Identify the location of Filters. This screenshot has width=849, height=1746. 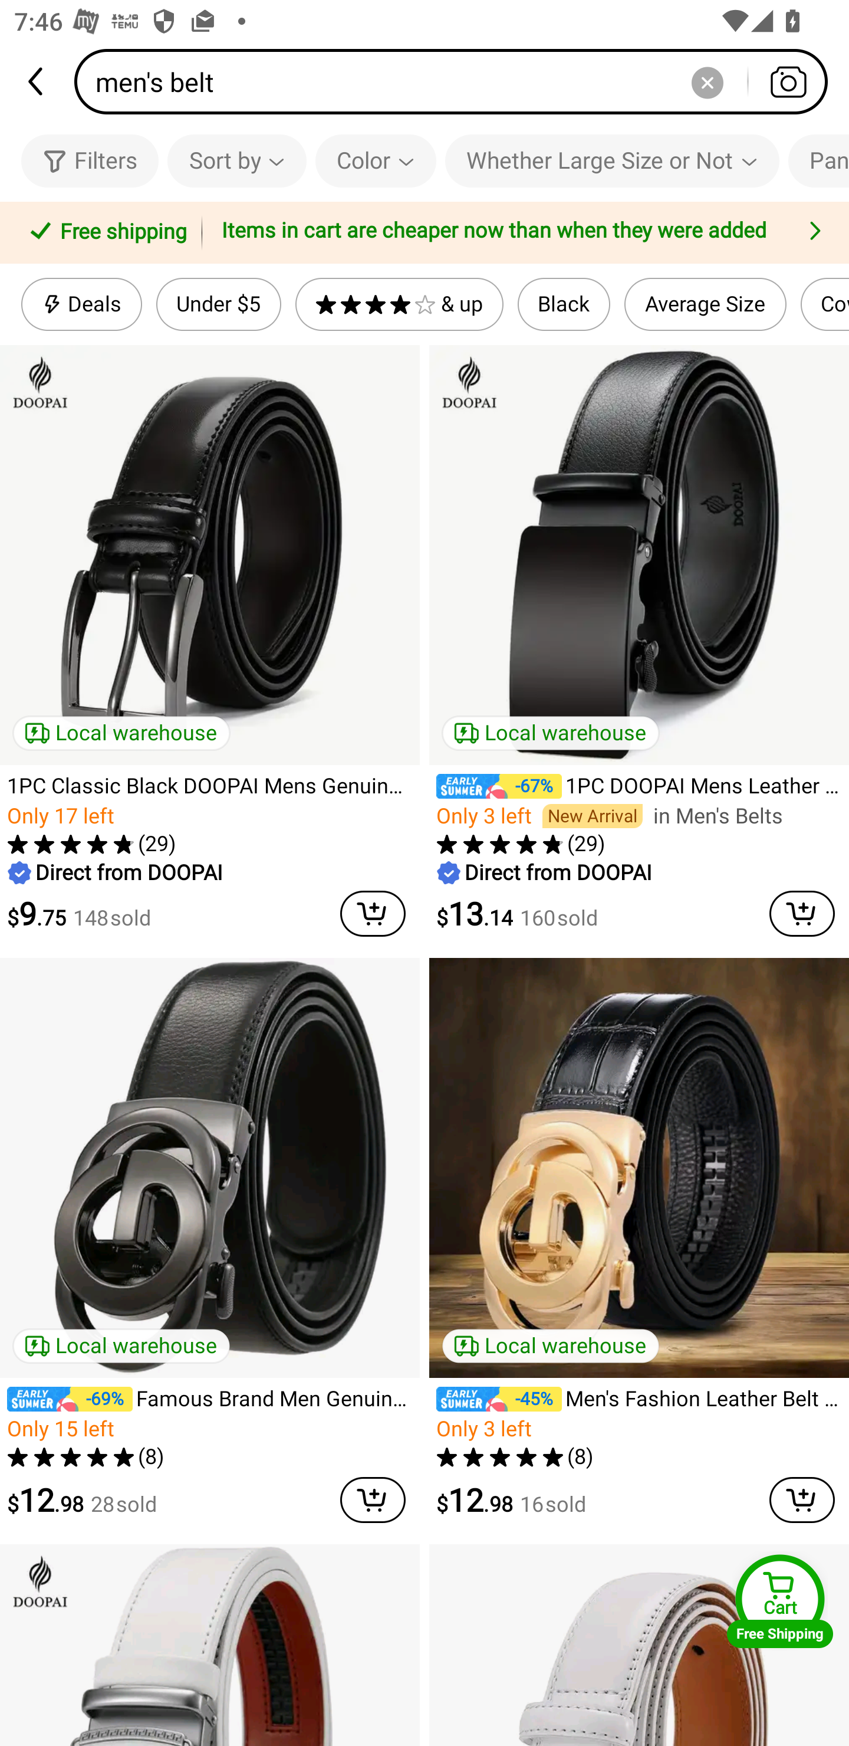
(90, 160).